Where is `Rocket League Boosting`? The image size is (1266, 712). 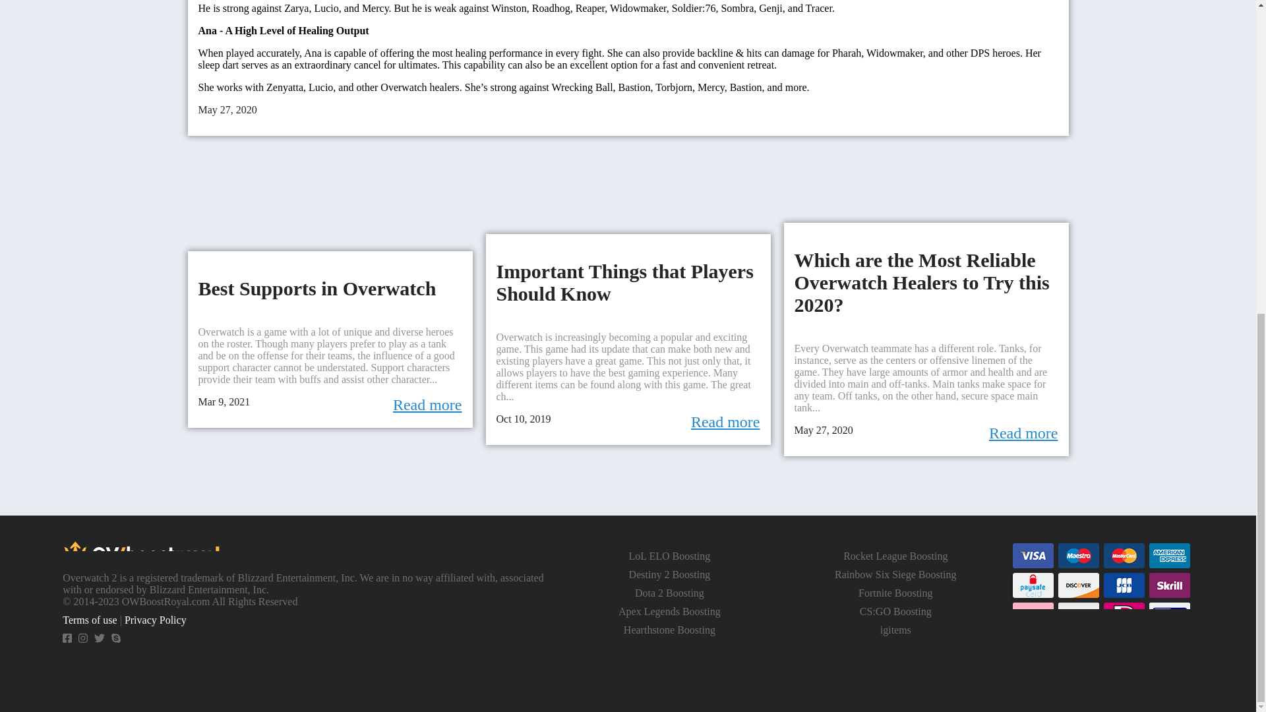
Rocket League Boosting is located at coordinates (895, 556).